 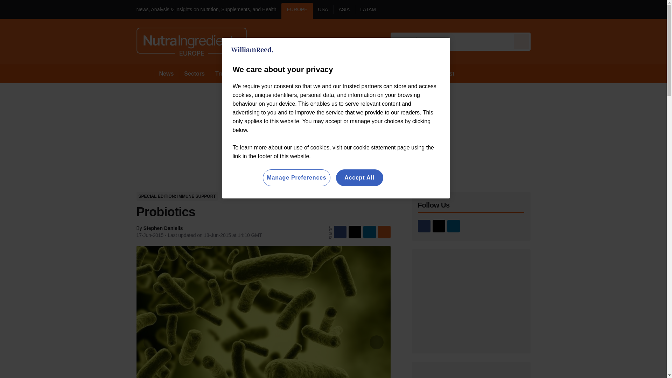 I want to click on Send, so click(x=521, y=41).